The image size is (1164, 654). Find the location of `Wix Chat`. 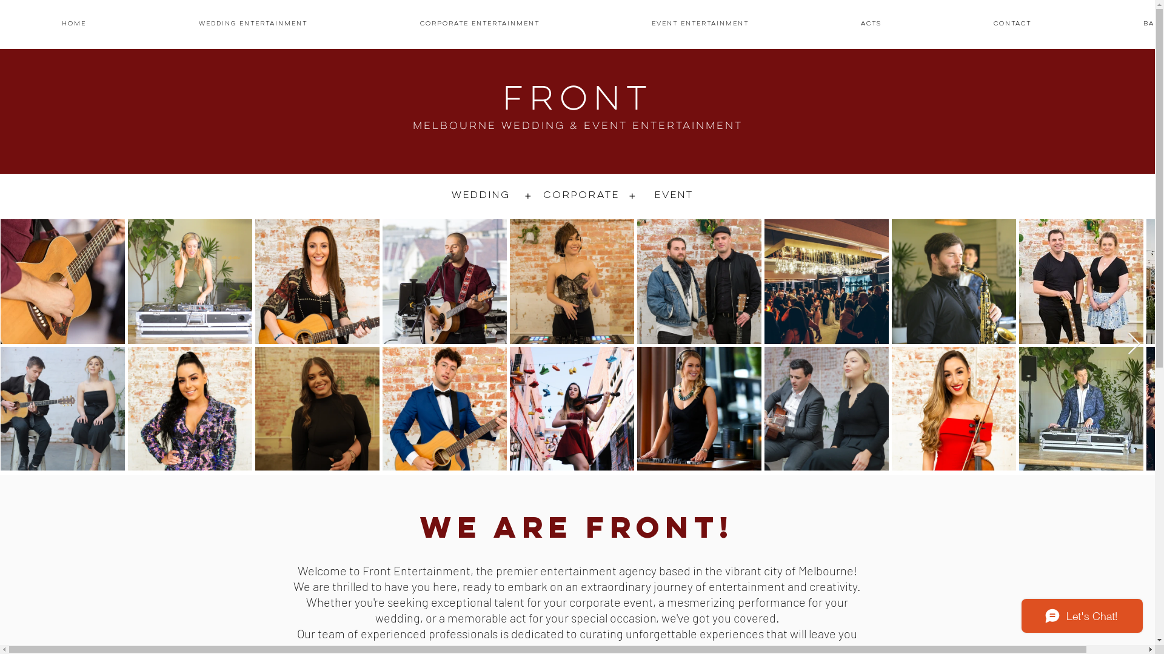

Wix Chat is located at coordinates (1085, 619).